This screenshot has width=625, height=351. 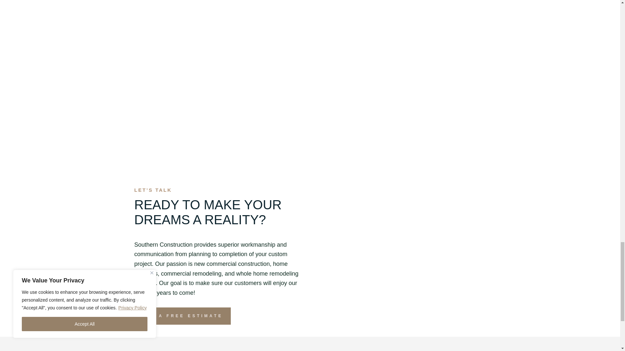 What do you see at coordinates (182, 316) in the screenshot?
I see `GET A FREE ESTIMATE` at bounding box center [182, 316].